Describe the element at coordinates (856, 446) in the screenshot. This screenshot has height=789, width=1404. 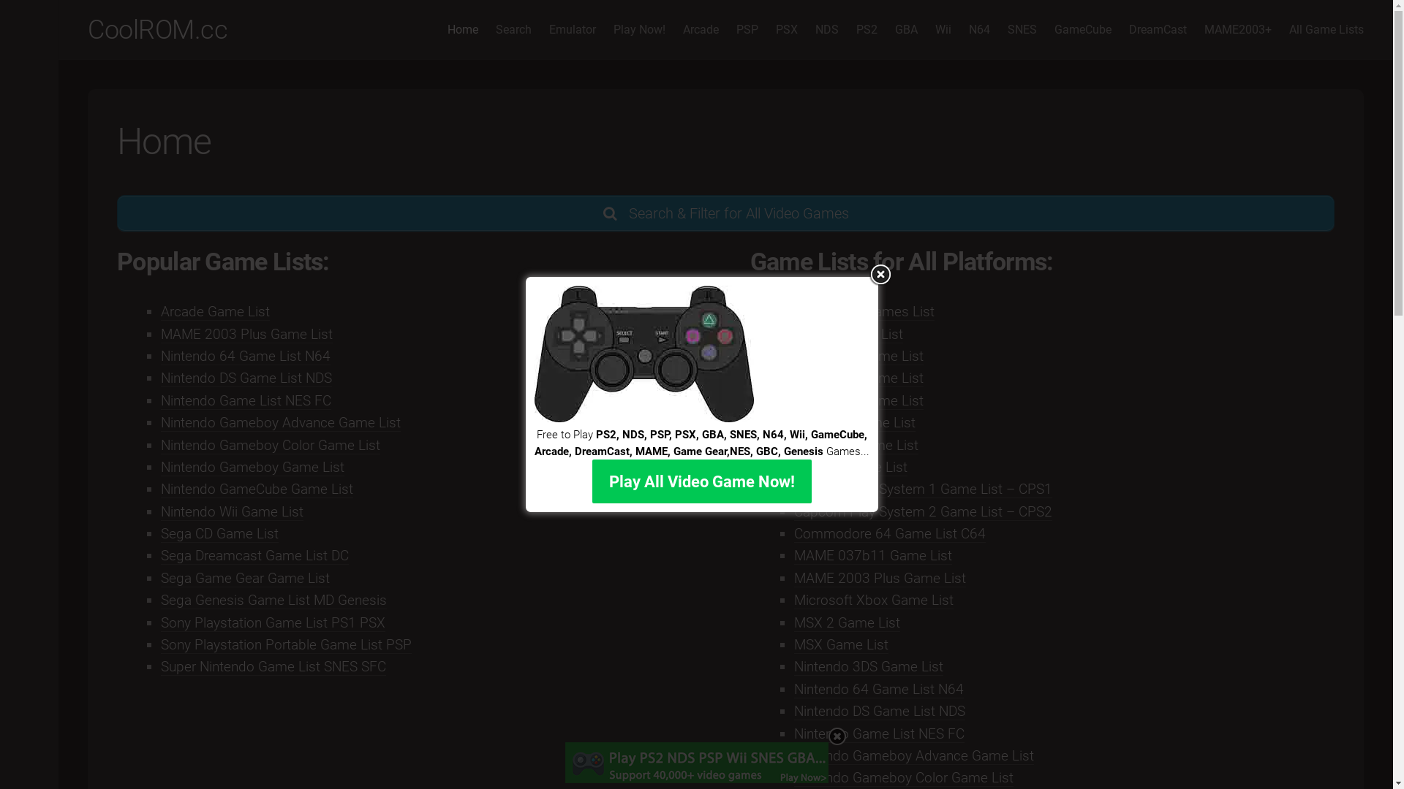
I see `Atari Lynx Game List` at that location.